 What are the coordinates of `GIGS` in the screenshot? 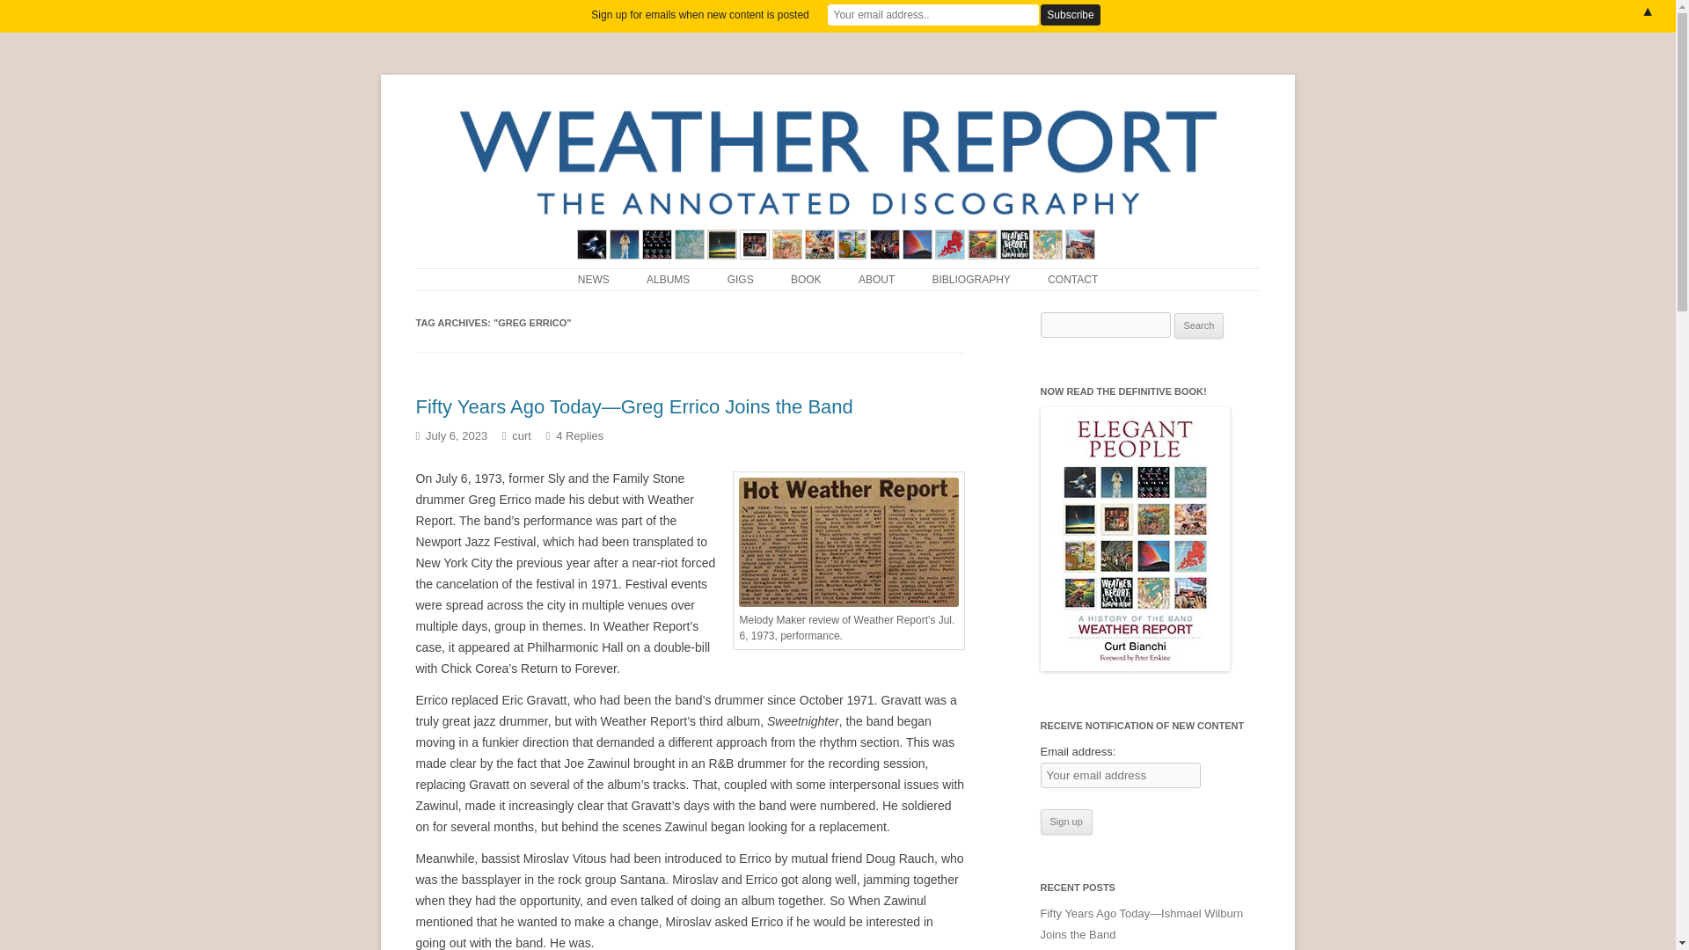 It's located at (741, 280).